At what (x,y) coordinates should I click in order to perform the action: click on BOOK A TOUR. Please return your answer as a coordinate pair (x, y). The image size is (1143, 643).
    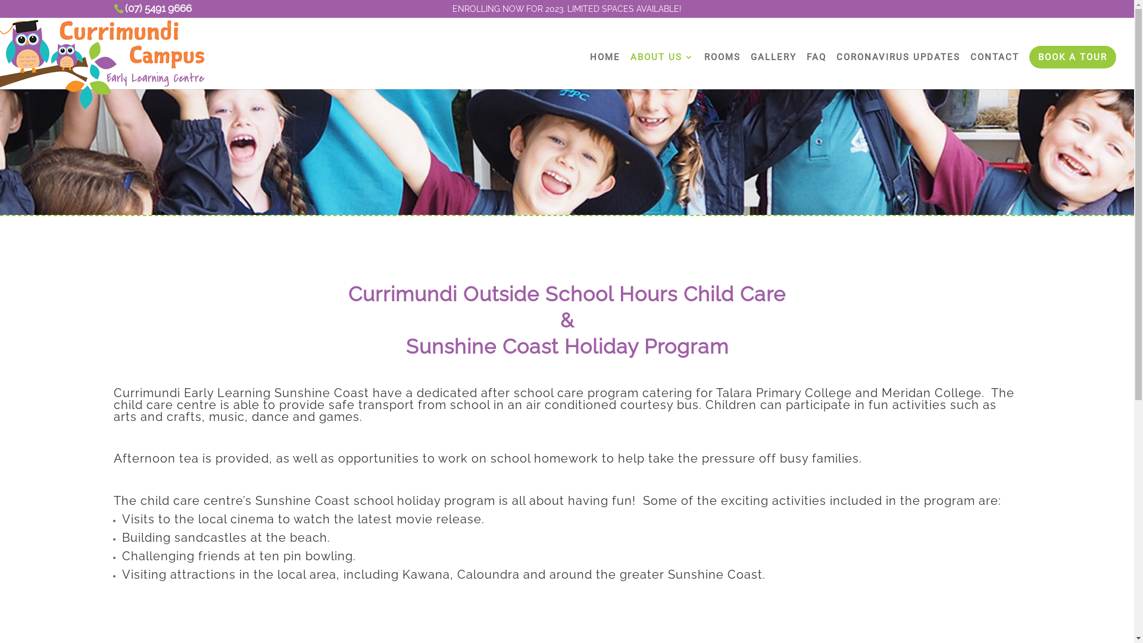
    Looking at the image, I should click on (1073, 57).